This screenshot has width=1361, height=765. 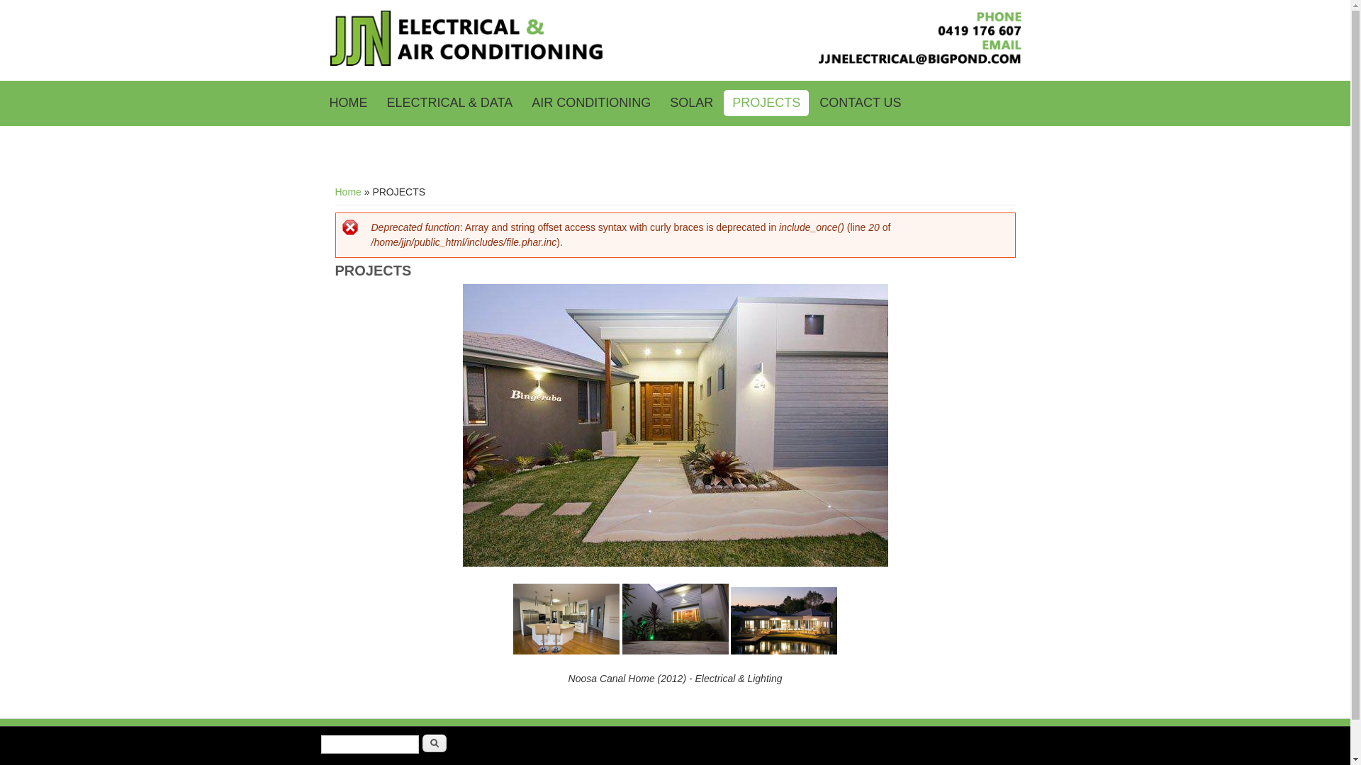 I want to click on Home, so click(x=347, y=192).